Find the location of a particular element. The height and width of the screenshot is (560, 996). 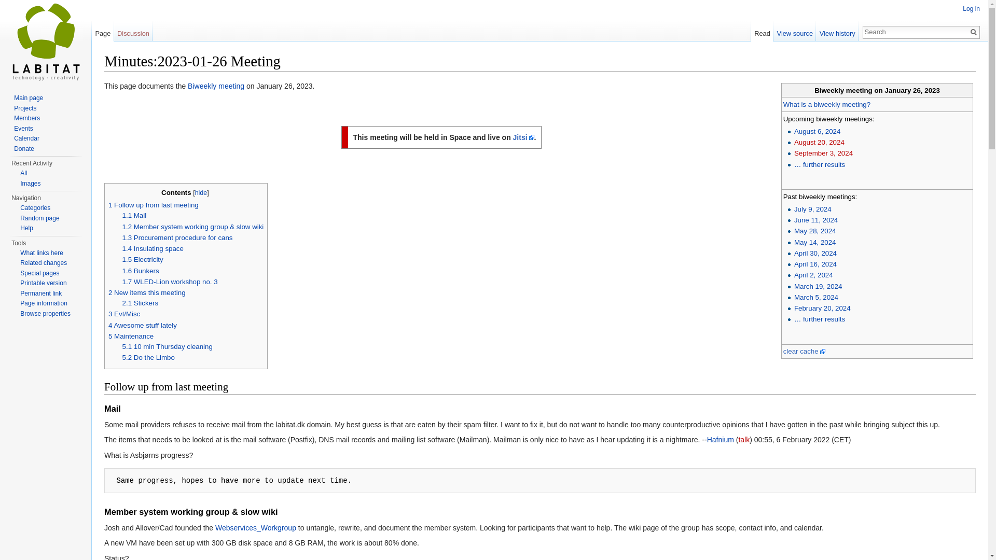

2 New items this meeting is located at coordinates (147, 292).